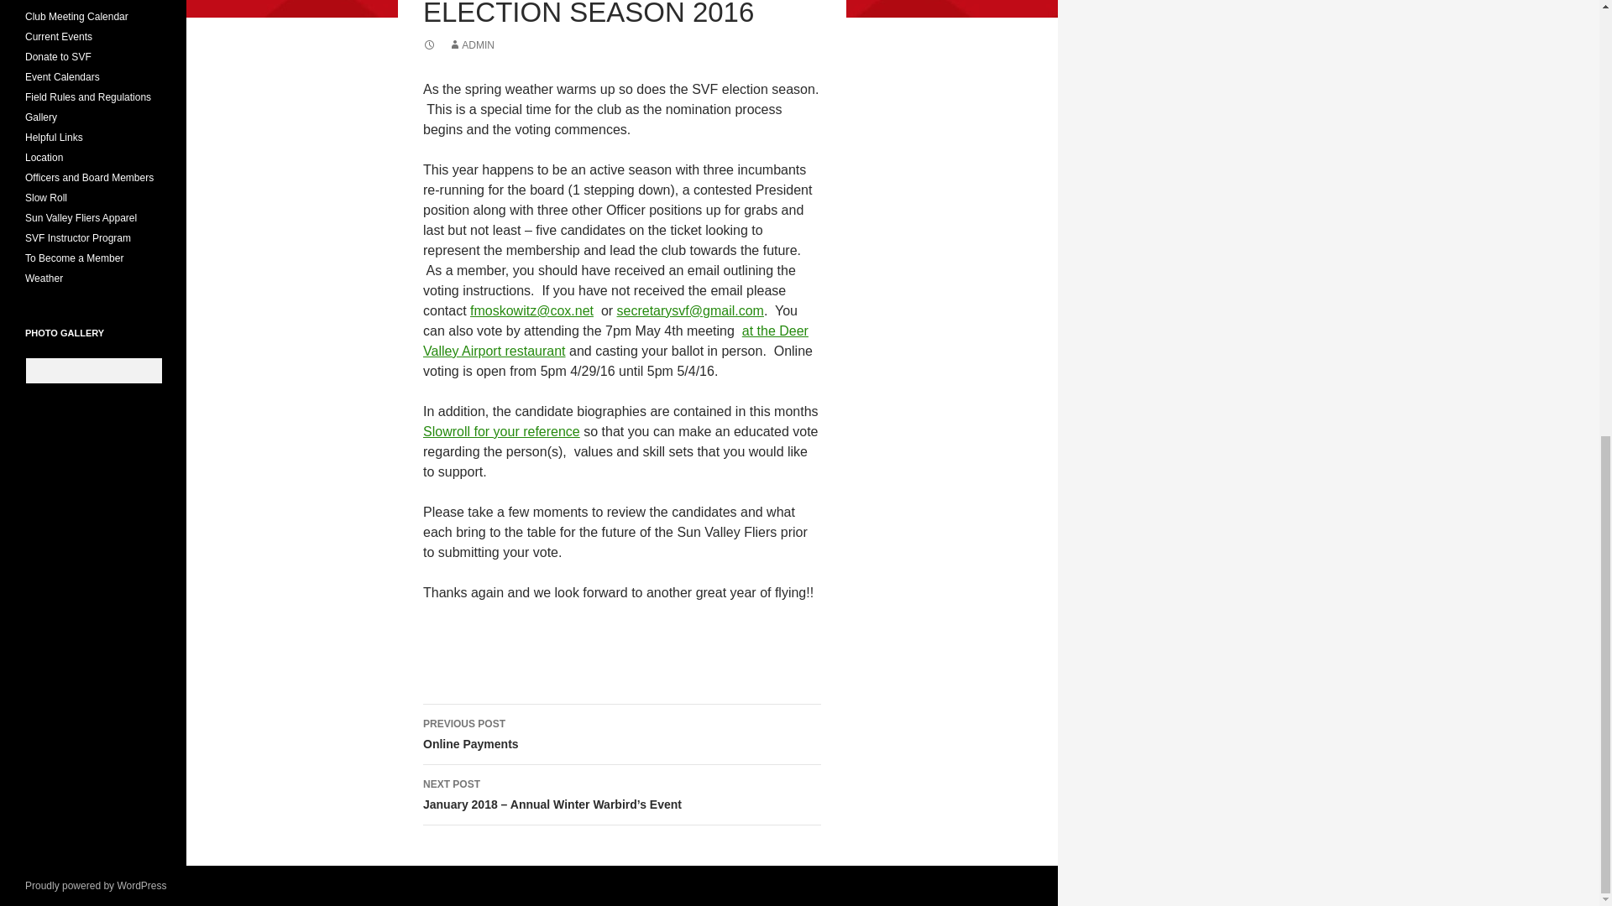 The image size is (1612, 906). What do you see at coordinates (59, 56) in the screenshot?
I see `Gallery` at bounding box center [59, 56].